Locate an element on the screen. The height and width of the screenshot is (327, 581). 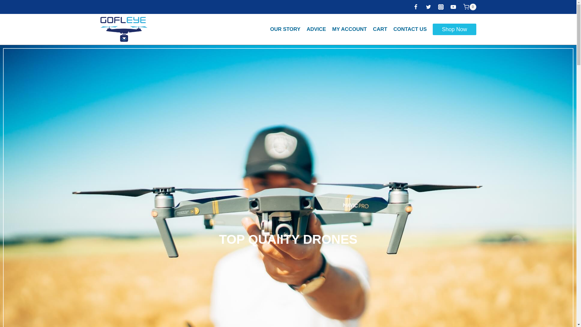
0 is located at coordinates (469, 7).